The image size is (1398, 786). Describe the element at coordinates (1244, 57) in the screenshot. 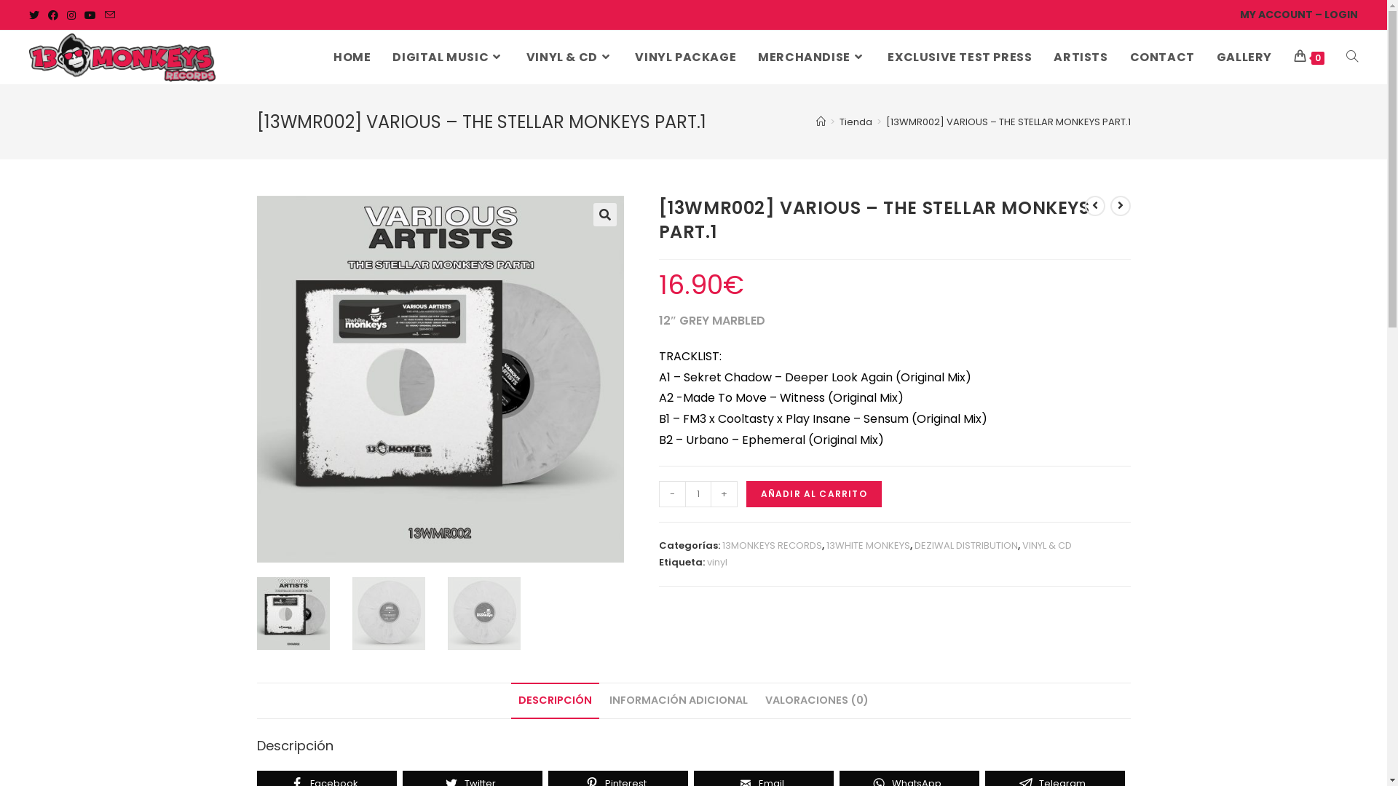

I see `GALLERY` at that location.